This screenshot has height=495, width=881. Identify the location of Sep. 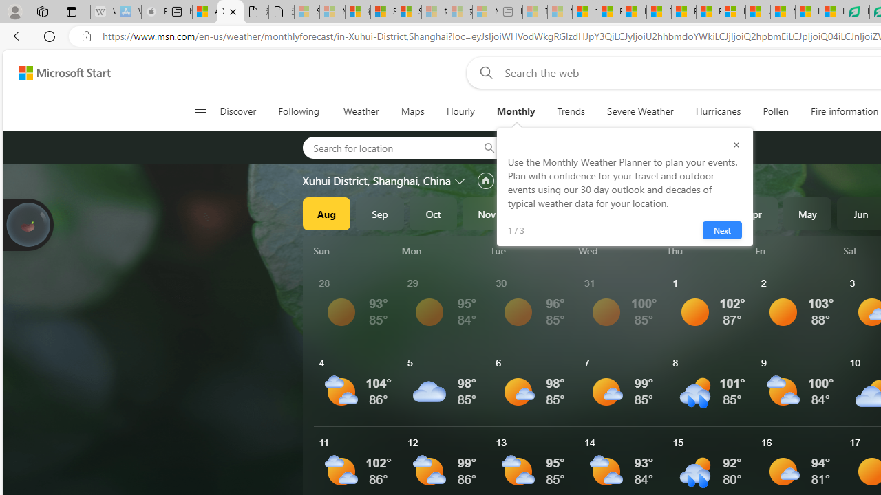
(380, 213).